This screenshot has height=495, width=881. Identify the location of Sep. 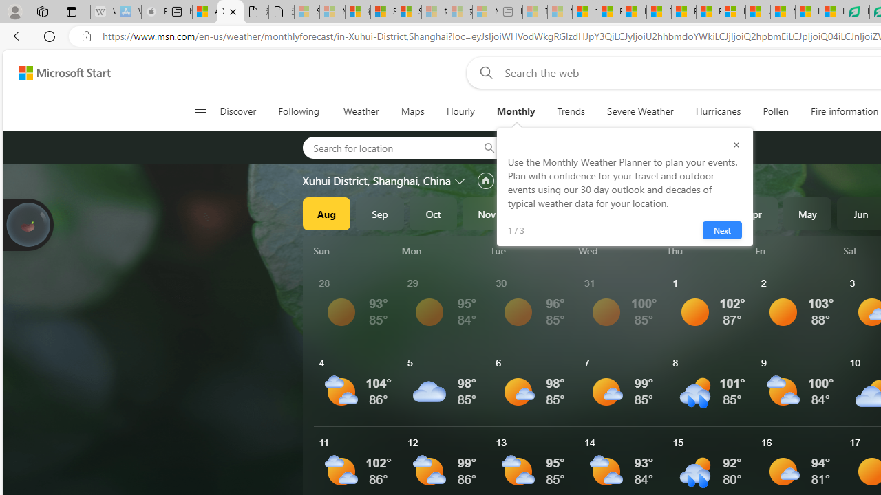
(380, 213).